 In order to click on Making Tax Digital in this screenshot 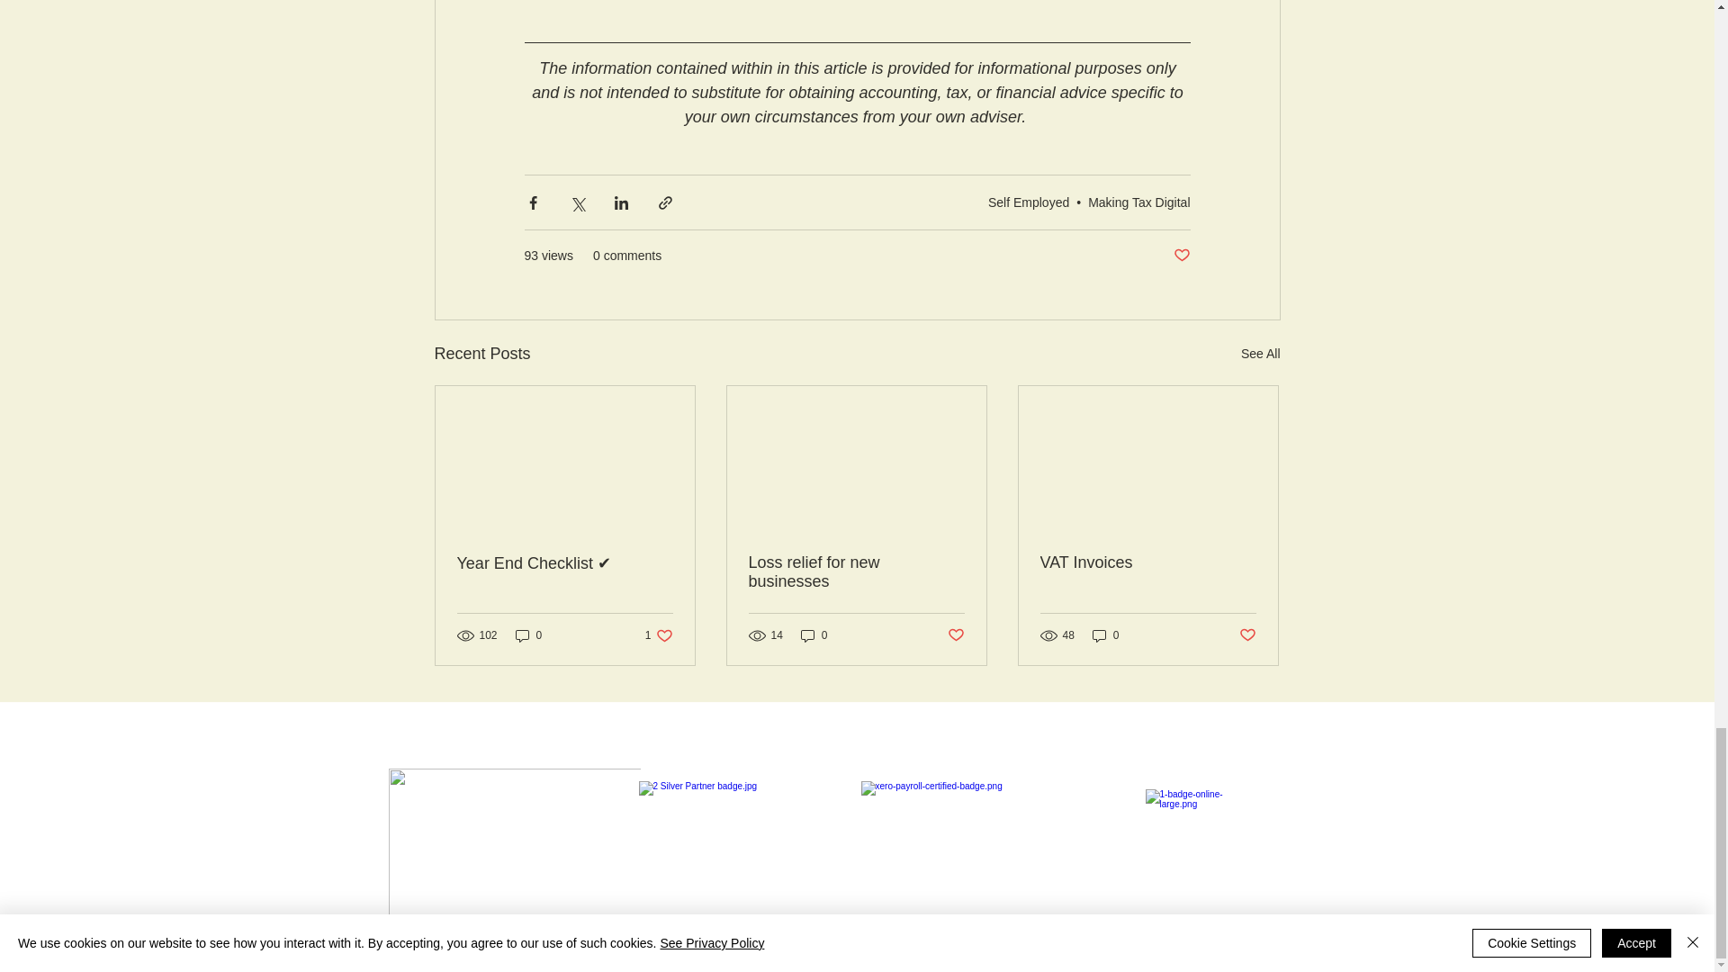, I will do `click(1139, 202)`.